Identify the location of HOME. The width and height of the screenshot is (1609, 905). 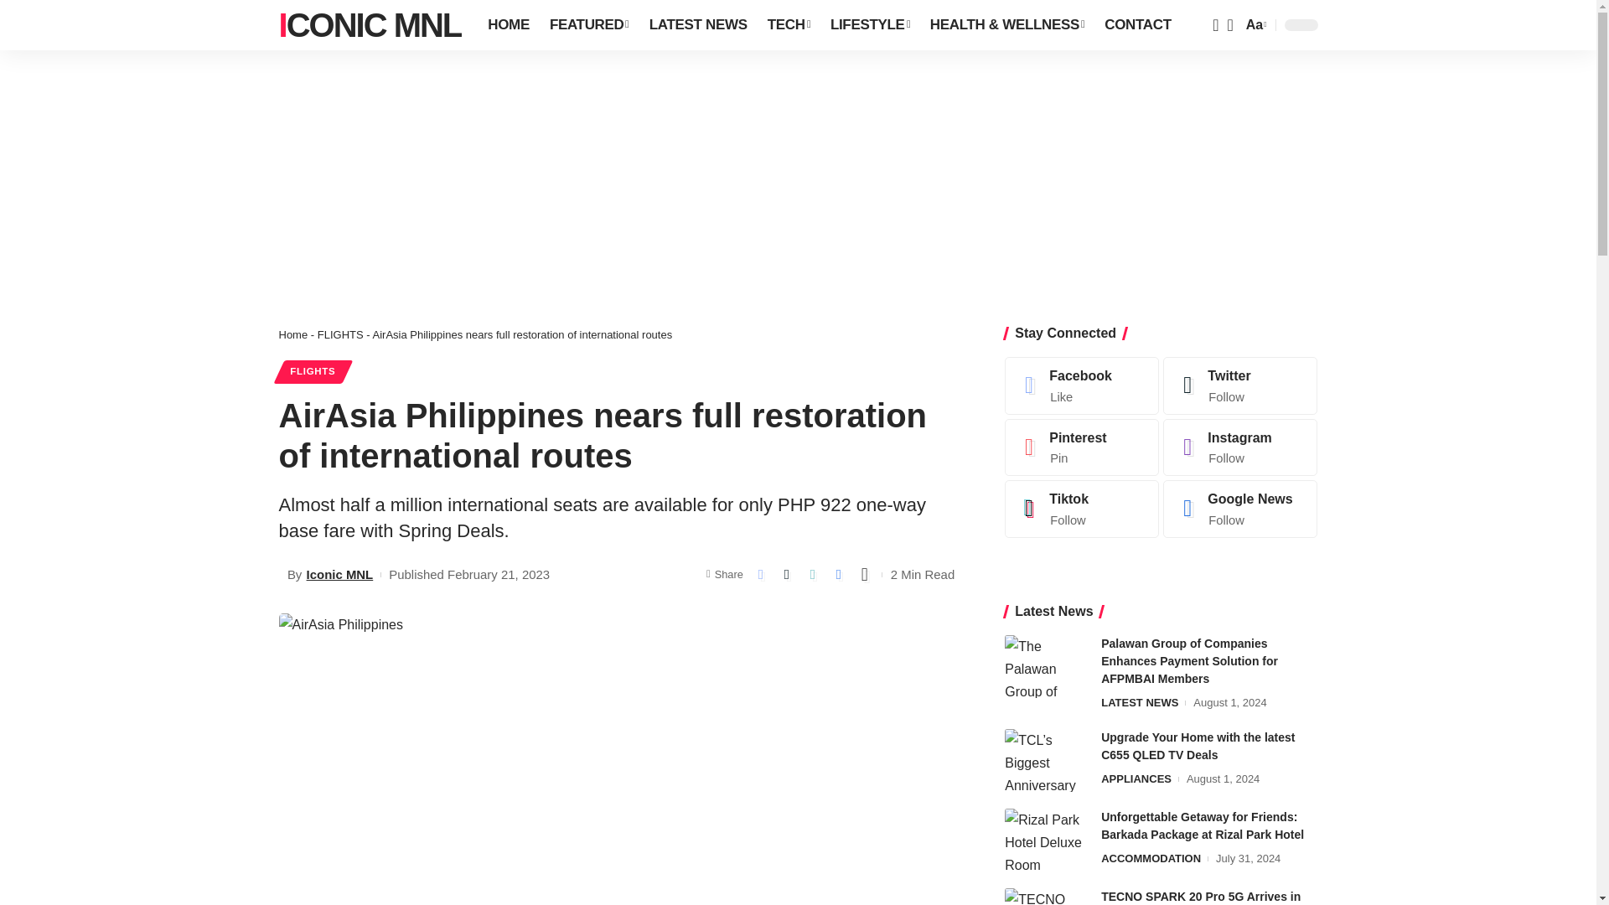
(508, 25).